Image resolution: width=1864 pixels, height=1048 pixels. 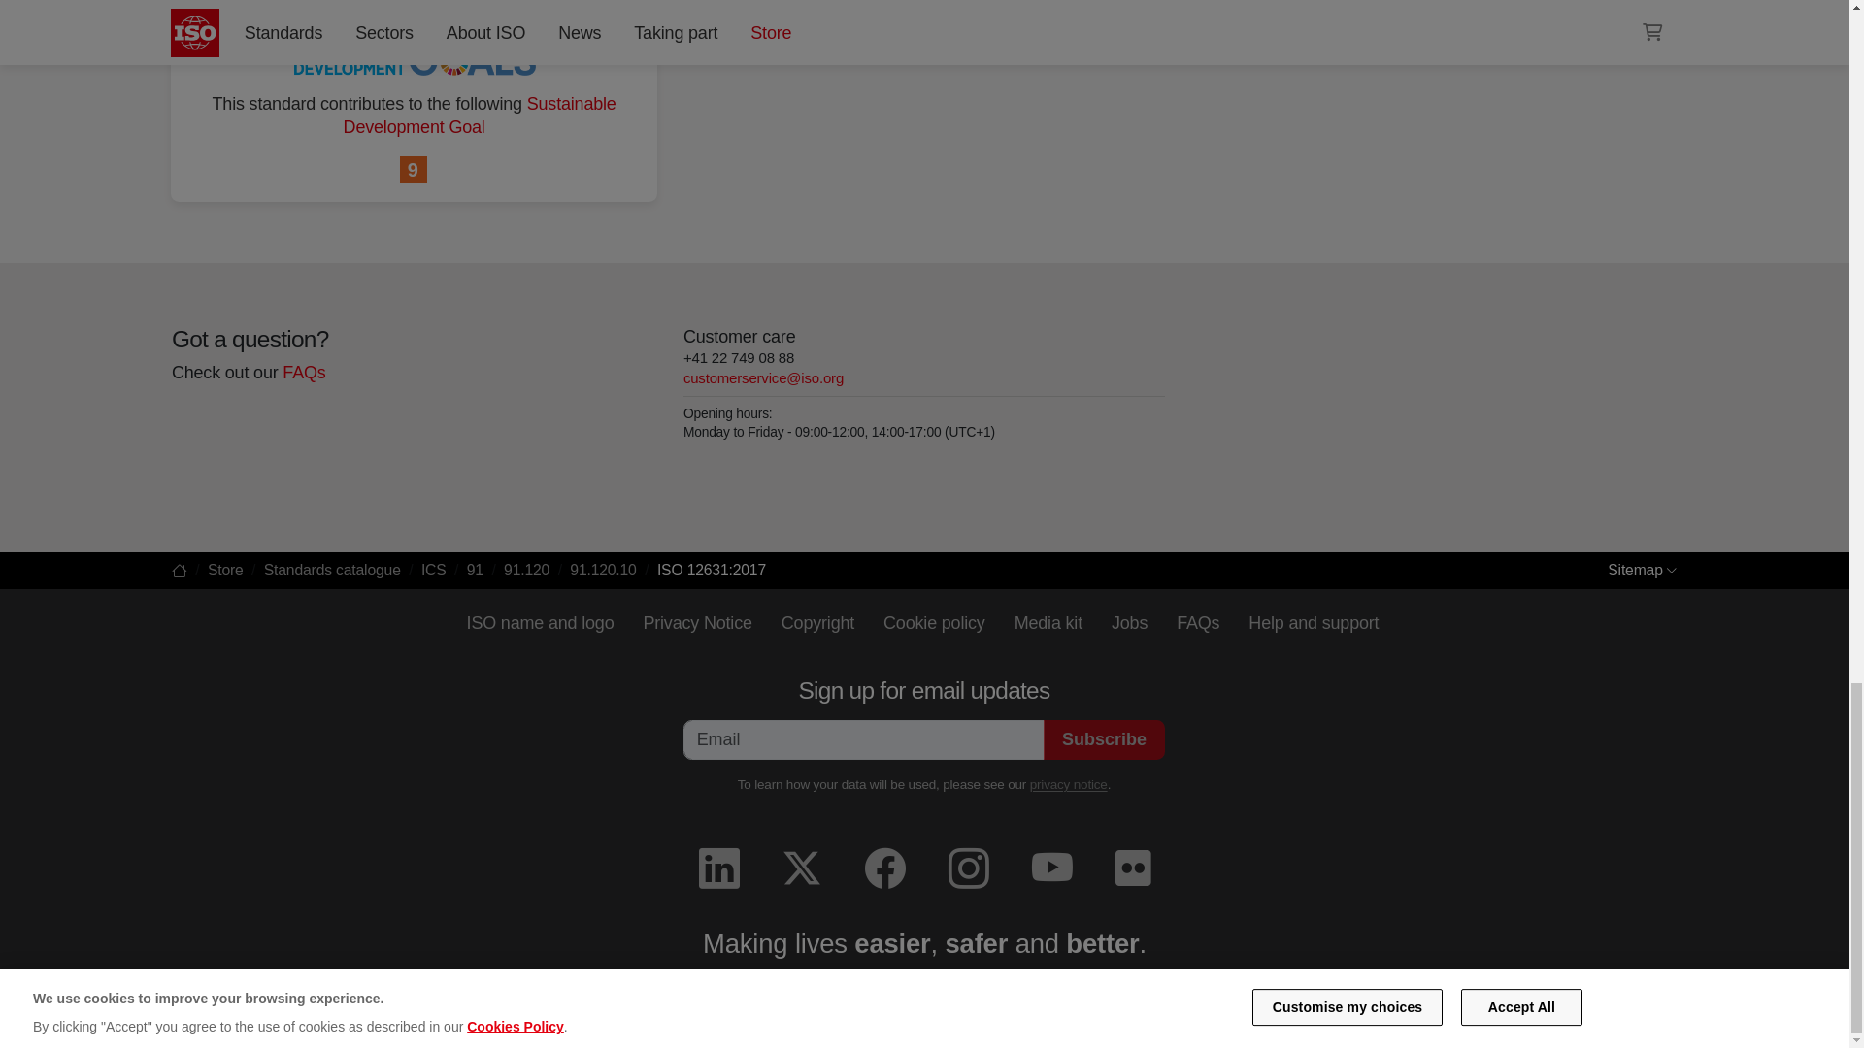 What do you see at coordinates (303, 373) in the screenshot?
I see `frequently-asked-questions-faqs` at bounding box center [303, 373].